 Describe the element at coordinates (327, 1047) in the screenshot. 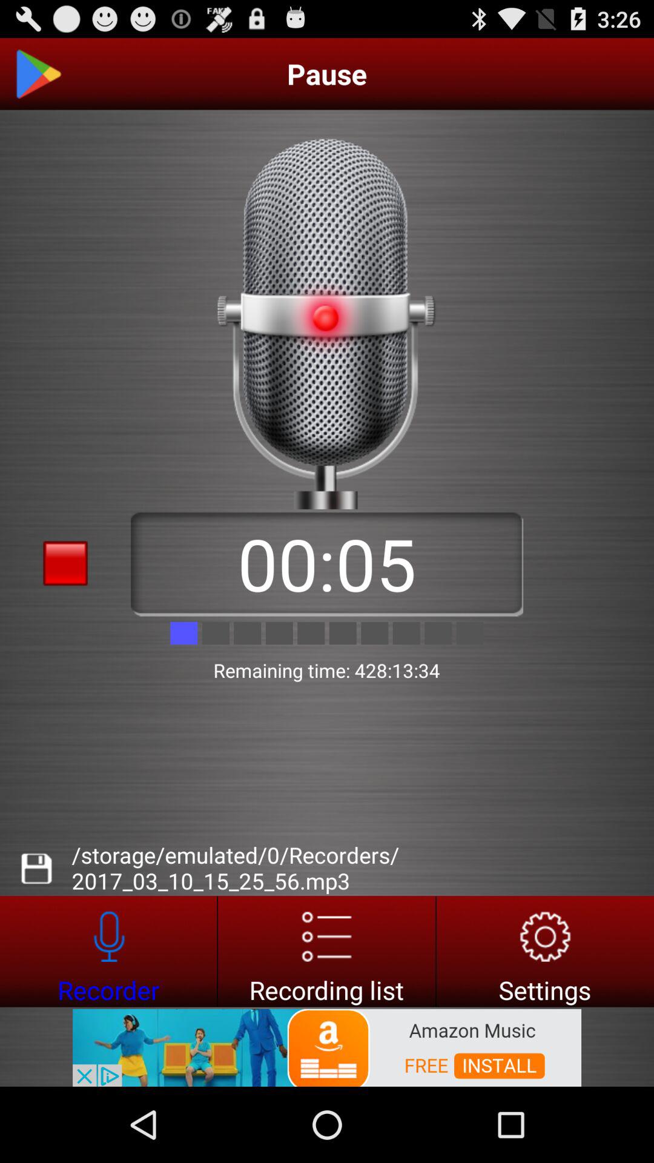

I see `click to install amazon music app` at that location.